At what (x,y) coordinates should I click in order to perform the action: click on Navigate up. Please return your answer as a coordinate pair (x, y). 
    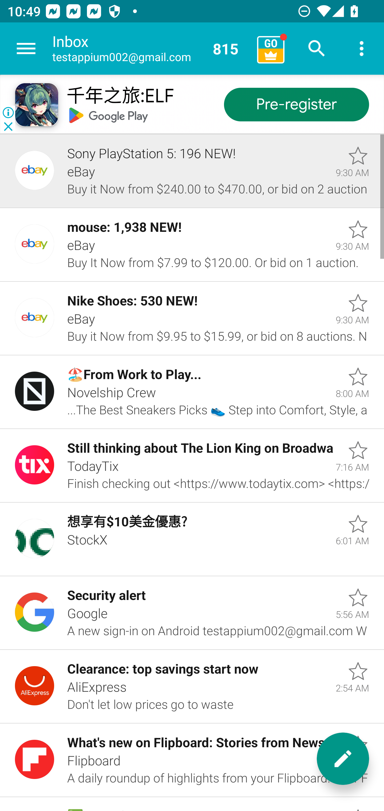
    Looking at the image, I should click on (26, 49).